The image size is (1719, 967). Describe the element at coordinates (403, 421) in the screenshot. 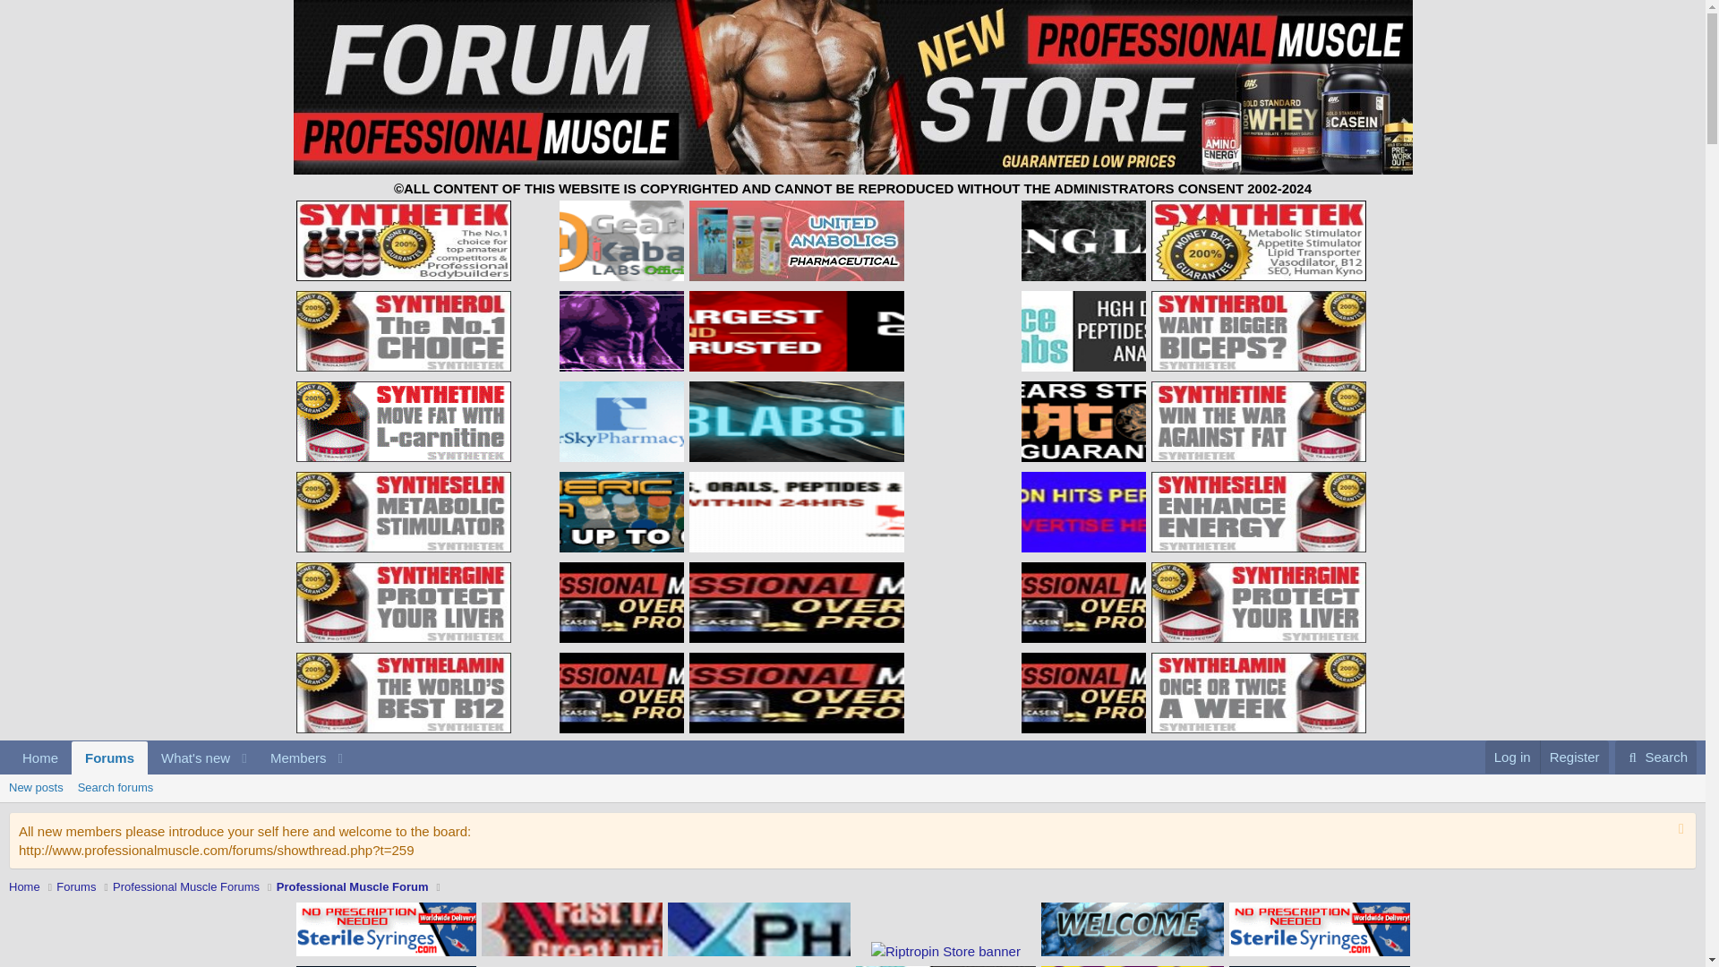

I see `Synthetek Industries` at that location.